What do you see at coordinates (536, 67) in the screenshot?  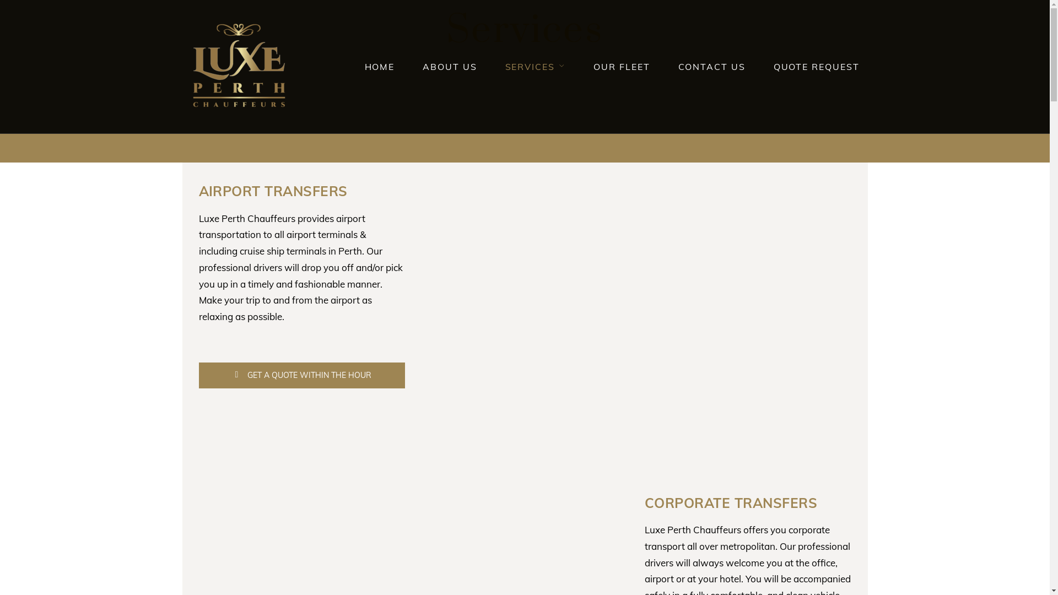 I see `SERVICES` at bounding box center [536, 67].